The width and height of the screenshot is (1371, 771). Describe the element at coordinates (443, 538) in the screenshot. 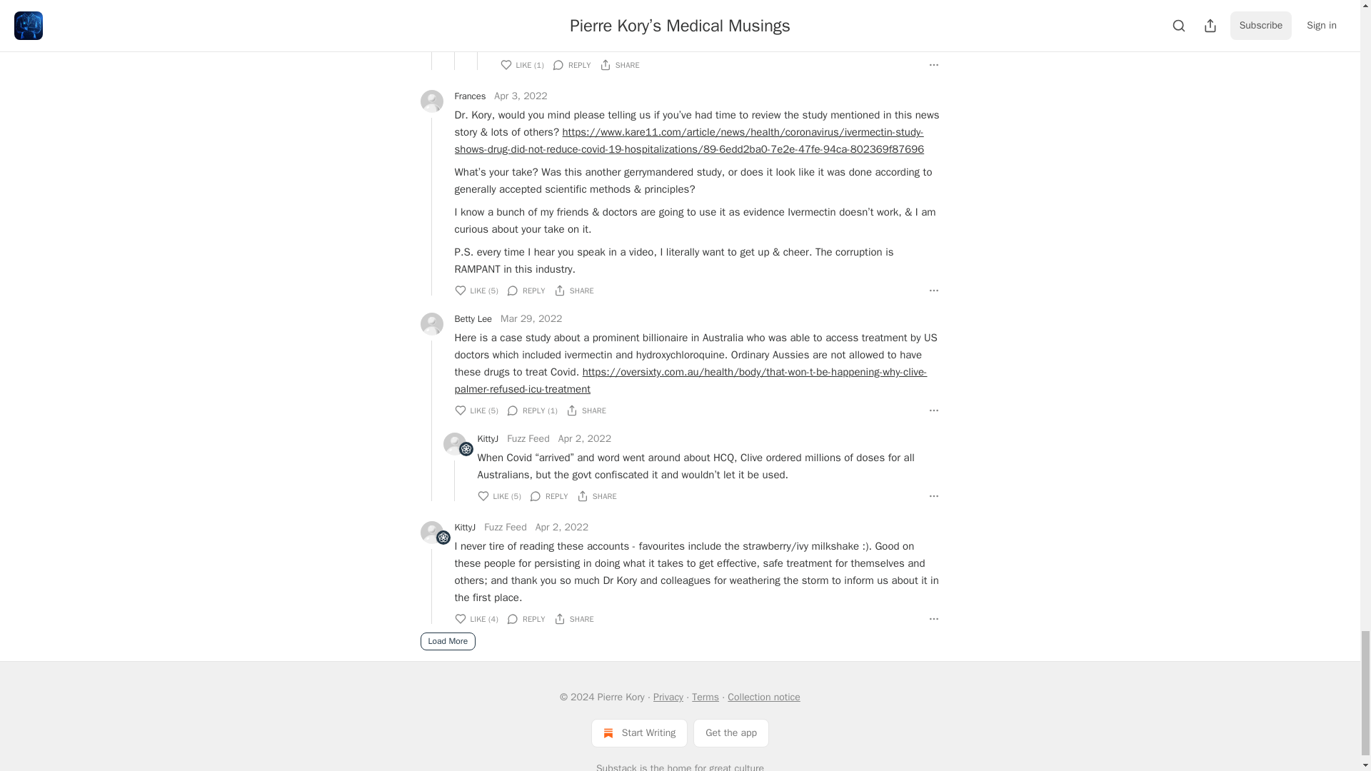

I see `Founding Member` at that location.